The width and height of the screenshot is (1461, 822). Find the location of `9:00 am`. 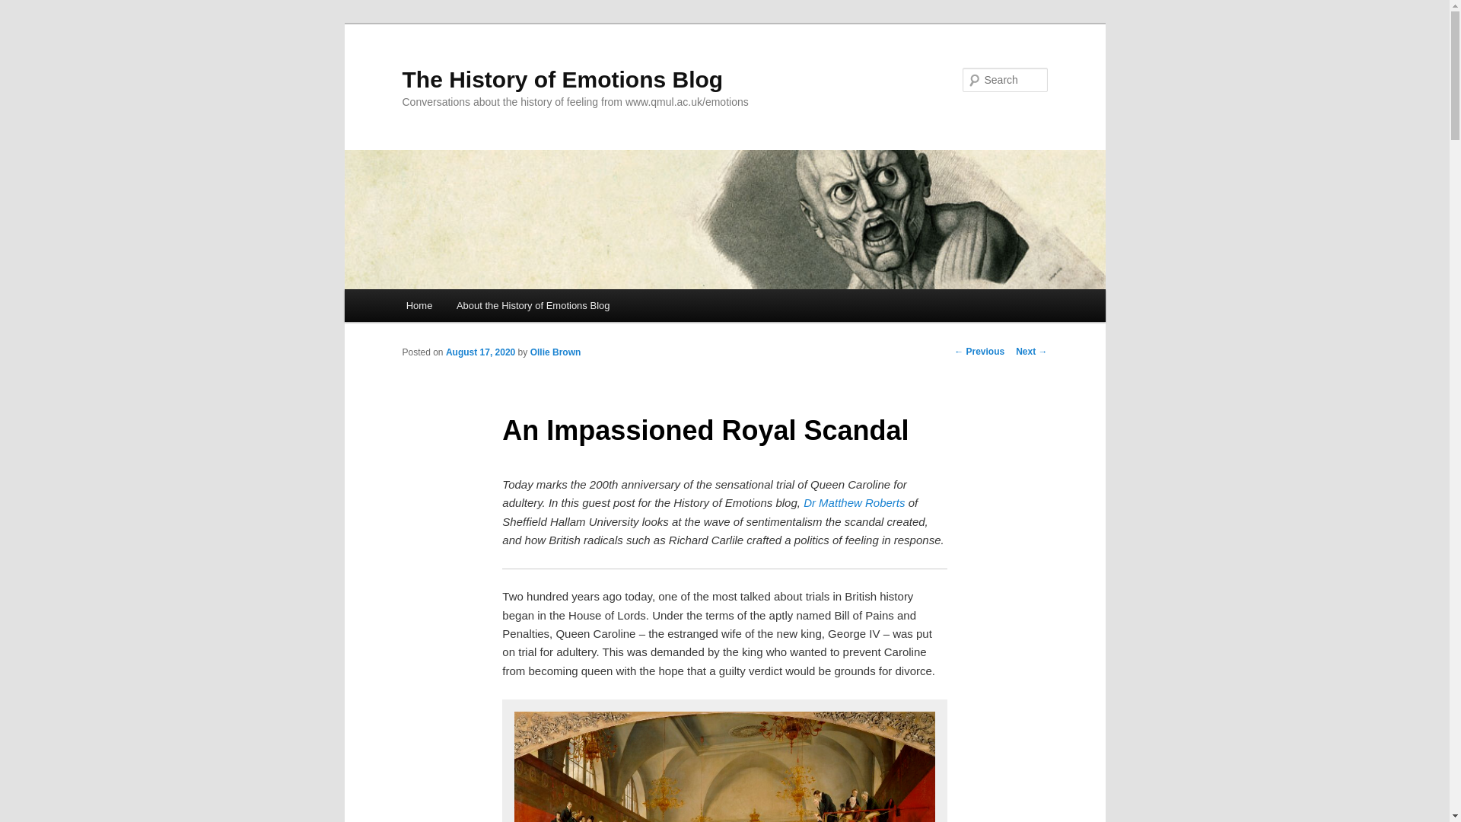

9:00 am is located at coordinates (480, 352).